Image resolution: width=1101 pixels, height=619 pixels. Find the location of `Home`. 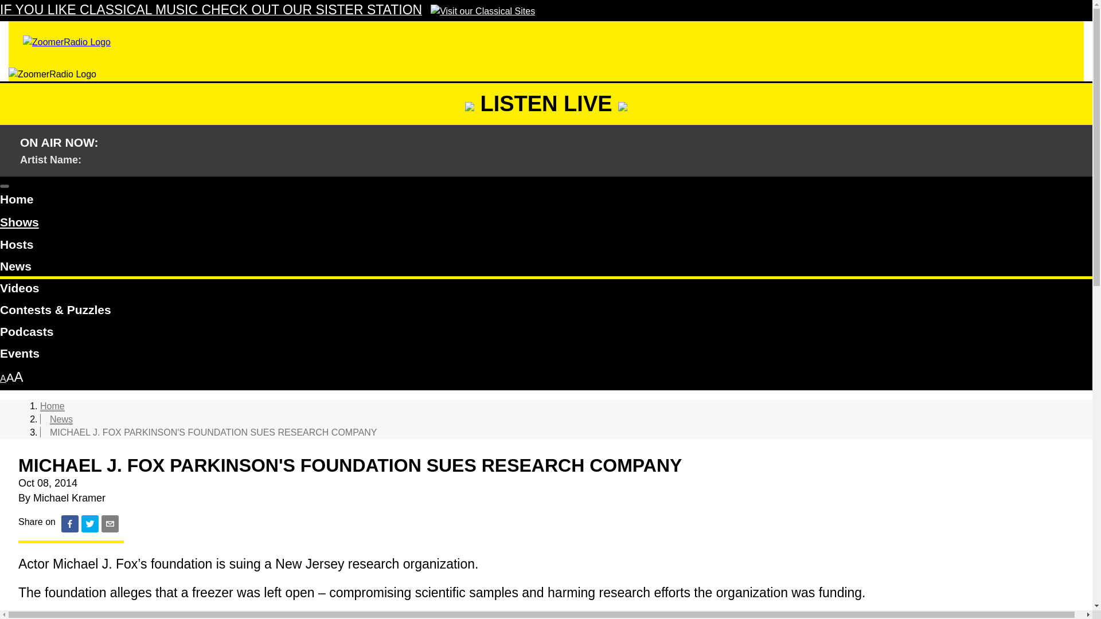

Home is located at coordinates (52, 406).